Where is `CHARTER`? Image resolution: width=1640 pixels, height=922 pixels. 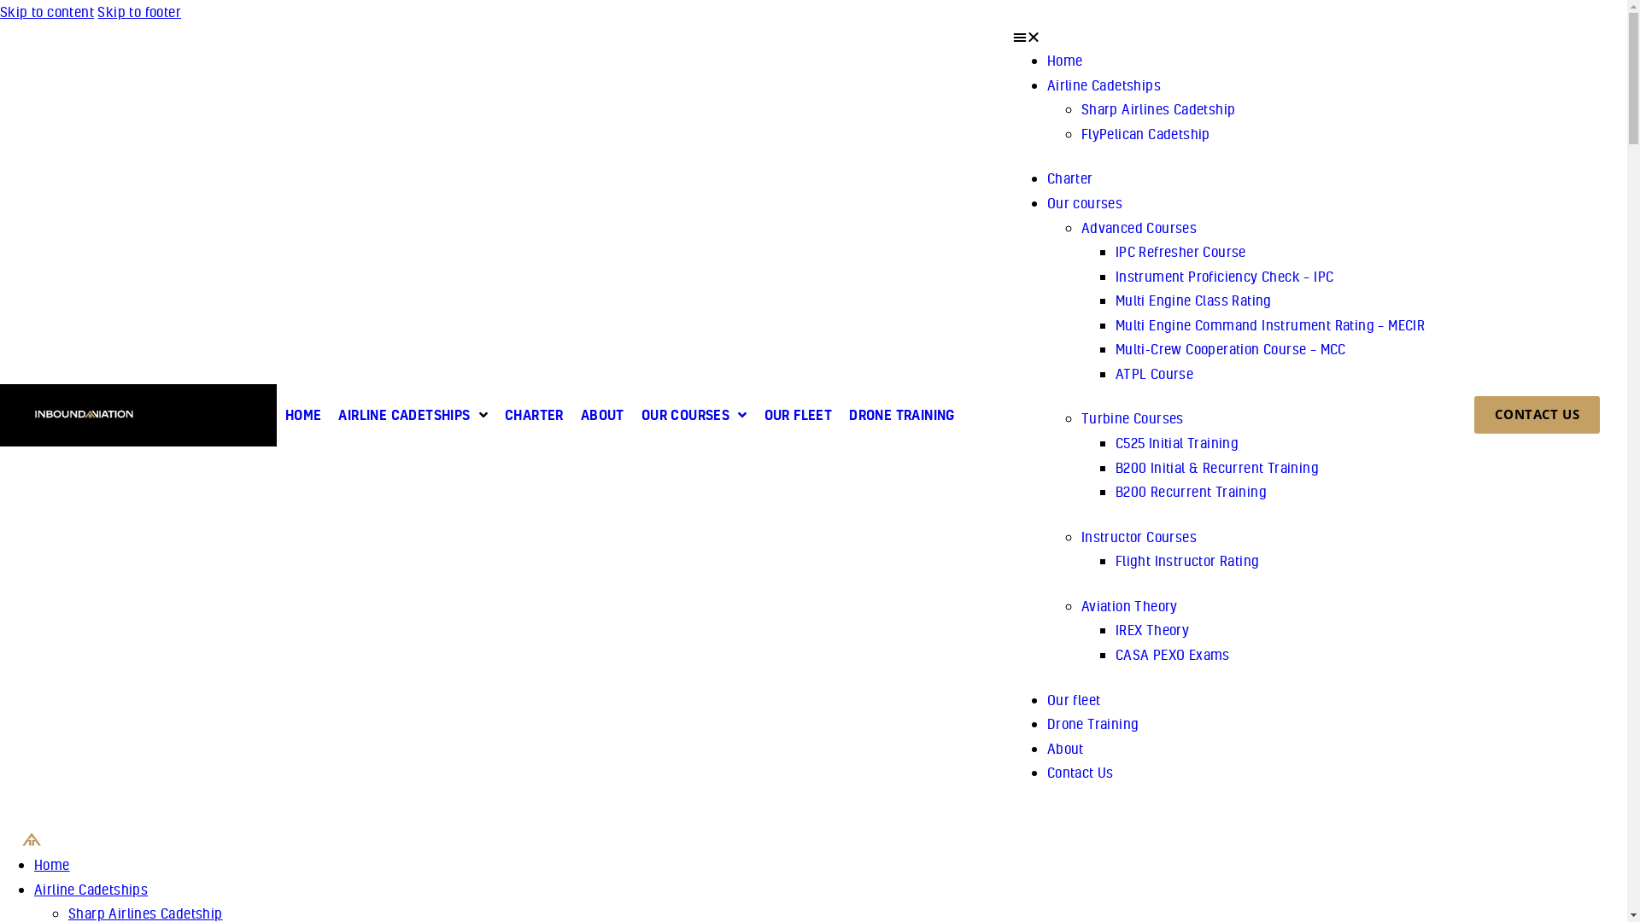 CHARTER is located at coordinates (535, 415).